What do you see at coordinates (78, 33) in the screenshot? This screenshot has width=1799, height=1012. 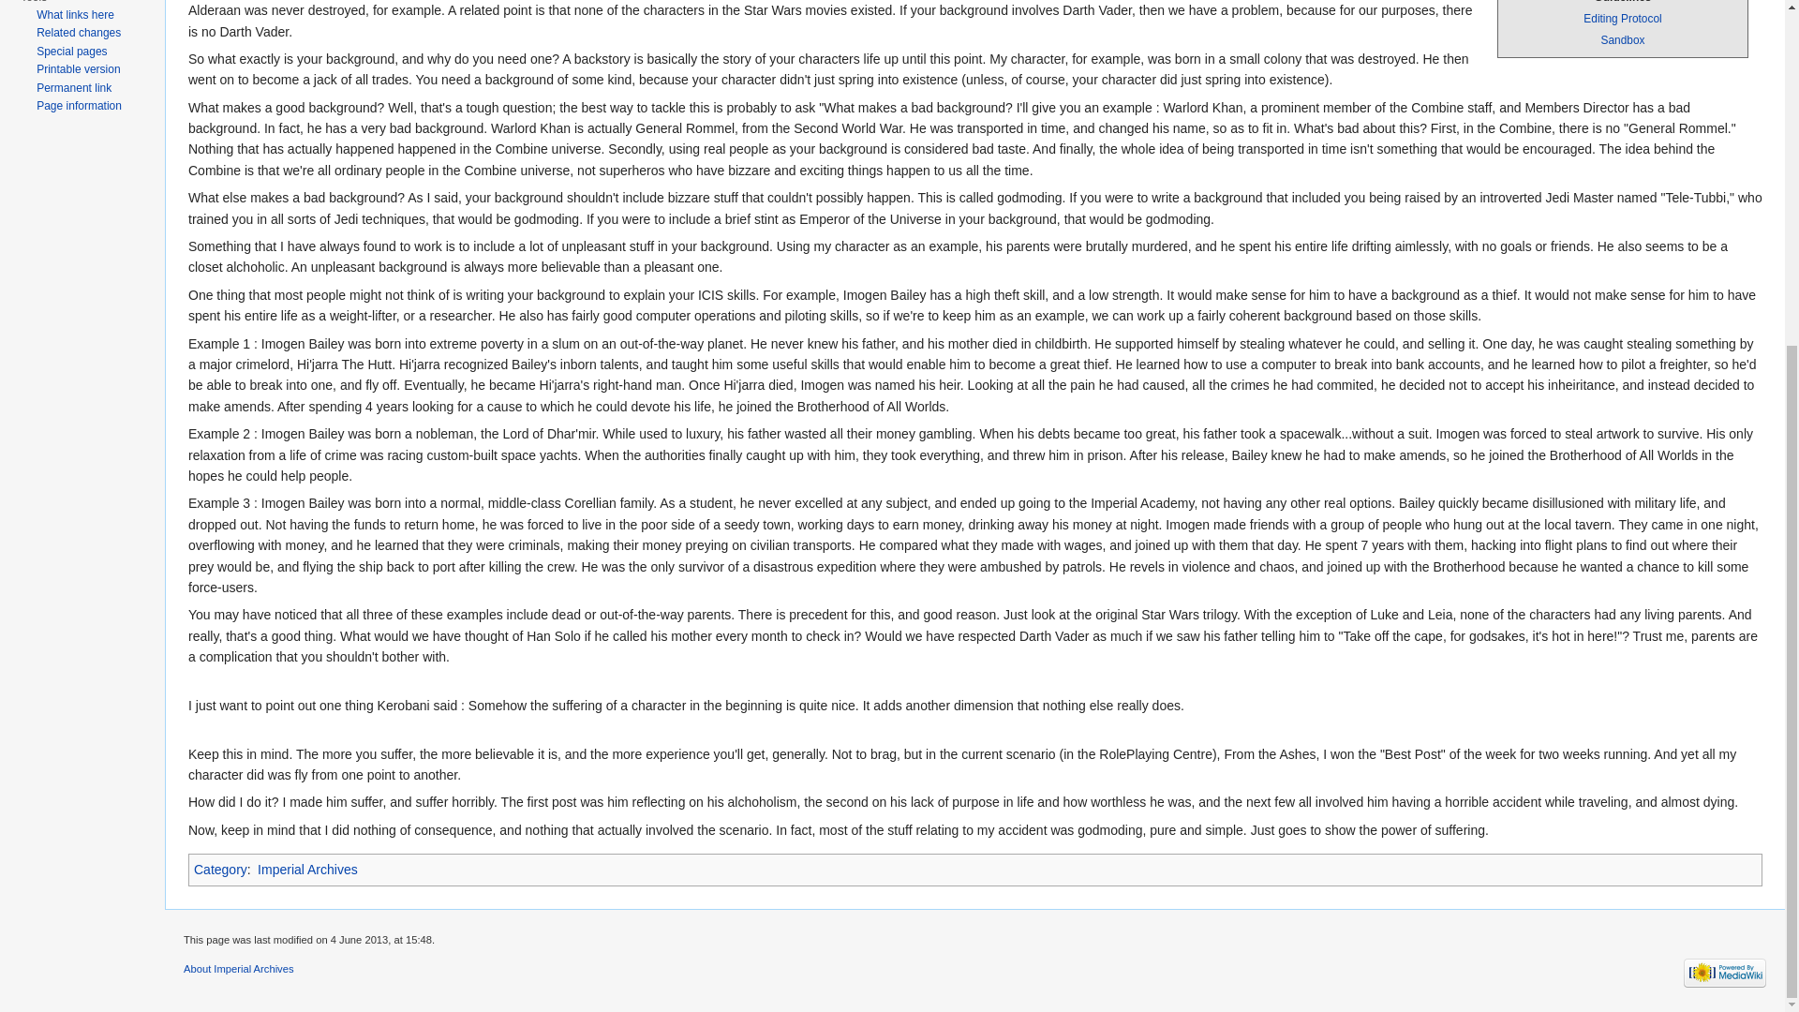 I see `Related changes` at bounding box center [78, 33].